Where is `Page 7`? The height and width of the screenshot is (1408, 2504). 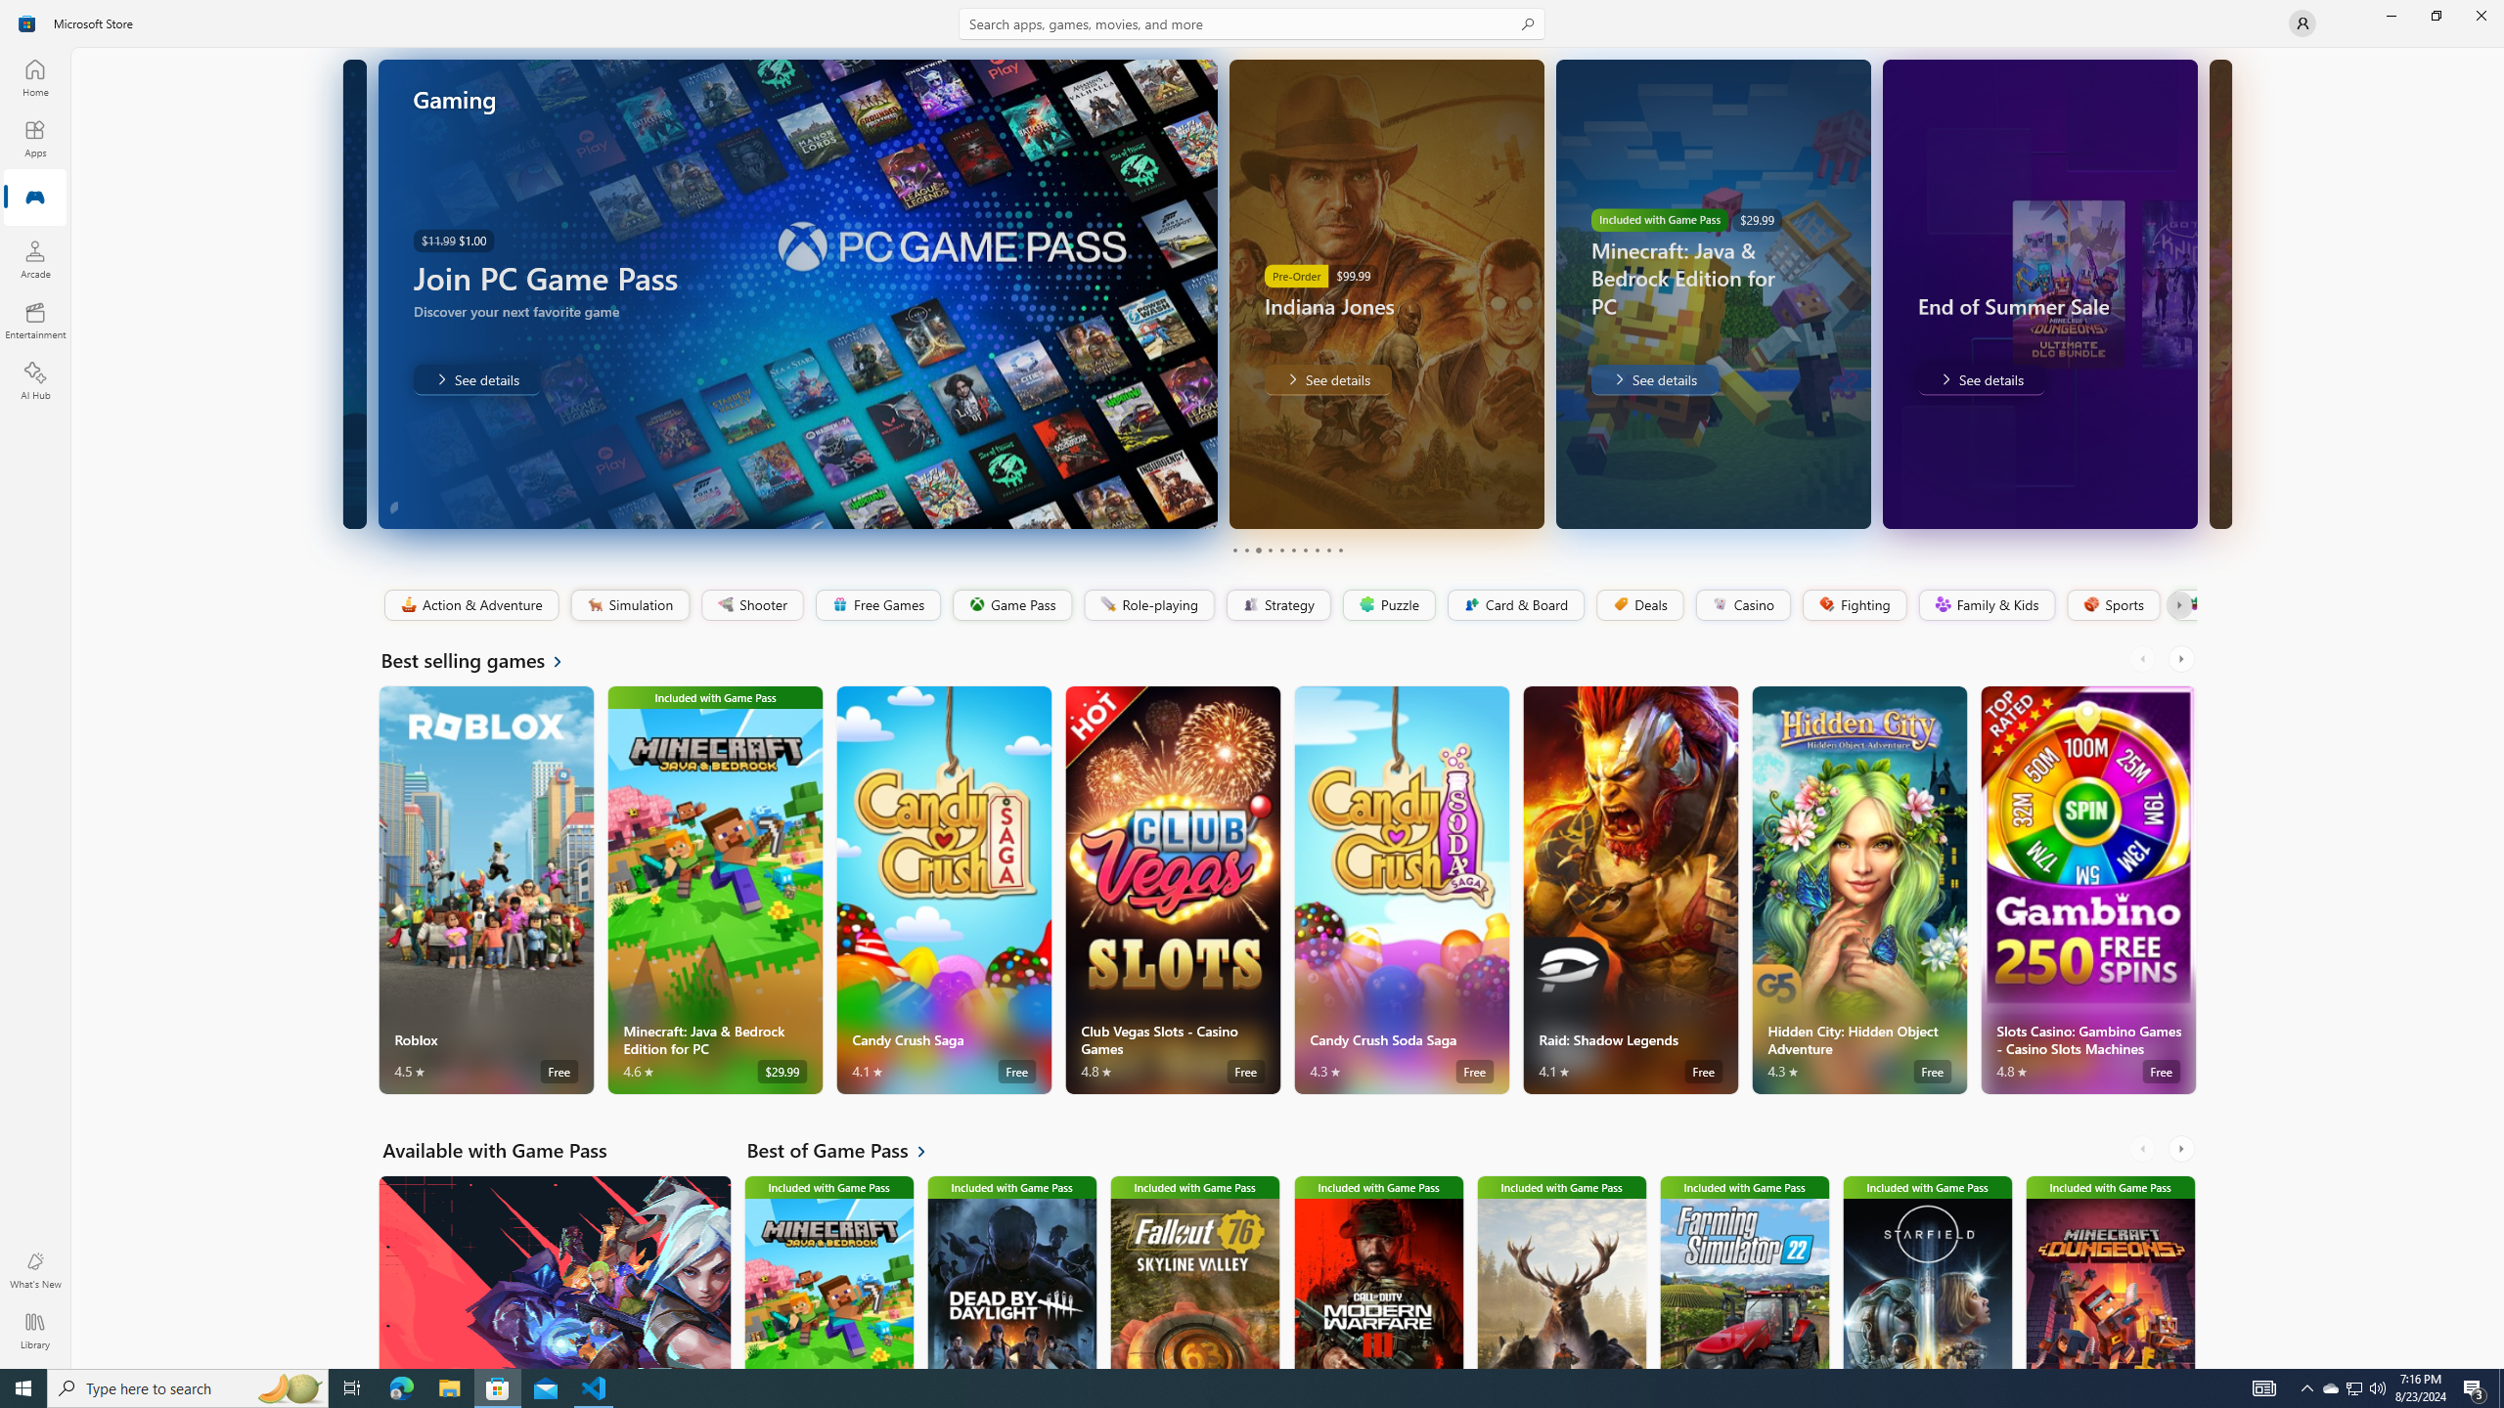 Page 7 is located at coordinates (1304, 550).